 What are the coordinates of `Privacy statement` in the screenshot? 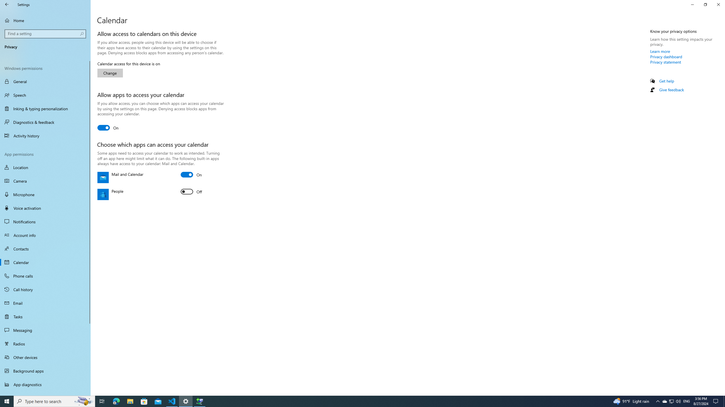 It's located at (666, 62).